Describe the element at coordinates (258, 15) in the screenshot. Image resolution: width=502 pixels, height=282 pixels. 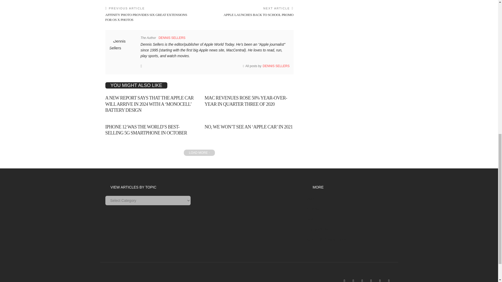
I see `Apple launches Back to School promo` at that location.